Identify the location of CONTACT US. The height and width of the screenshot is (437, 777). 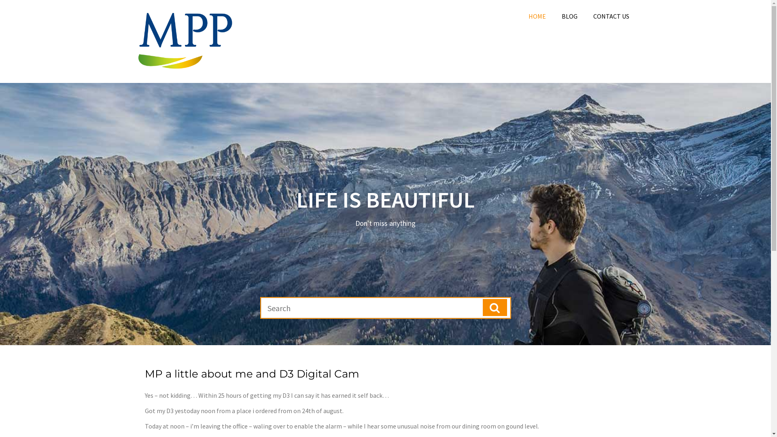
(611, 16).